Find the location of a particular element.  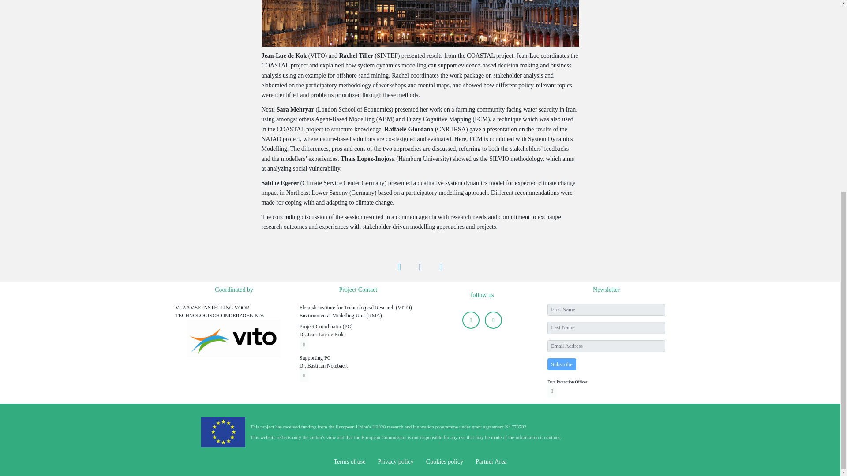

Follow us on LinkedIn is located at coordinates (493, 320).